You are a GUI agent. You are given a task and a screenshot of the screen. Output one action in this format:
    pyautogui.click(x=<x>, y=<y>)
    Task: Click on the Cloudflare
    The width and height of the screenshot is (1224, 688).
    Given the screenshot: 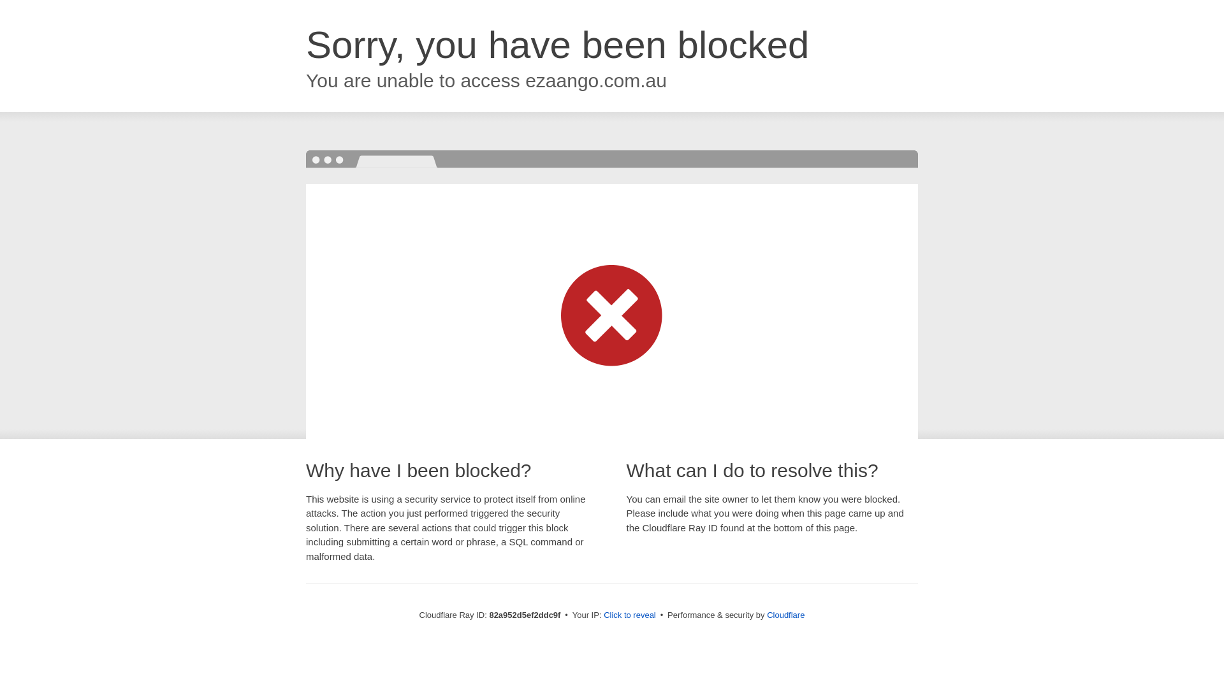 What is the action you would take?
    pyautogui.click(x=785, y=615)
    